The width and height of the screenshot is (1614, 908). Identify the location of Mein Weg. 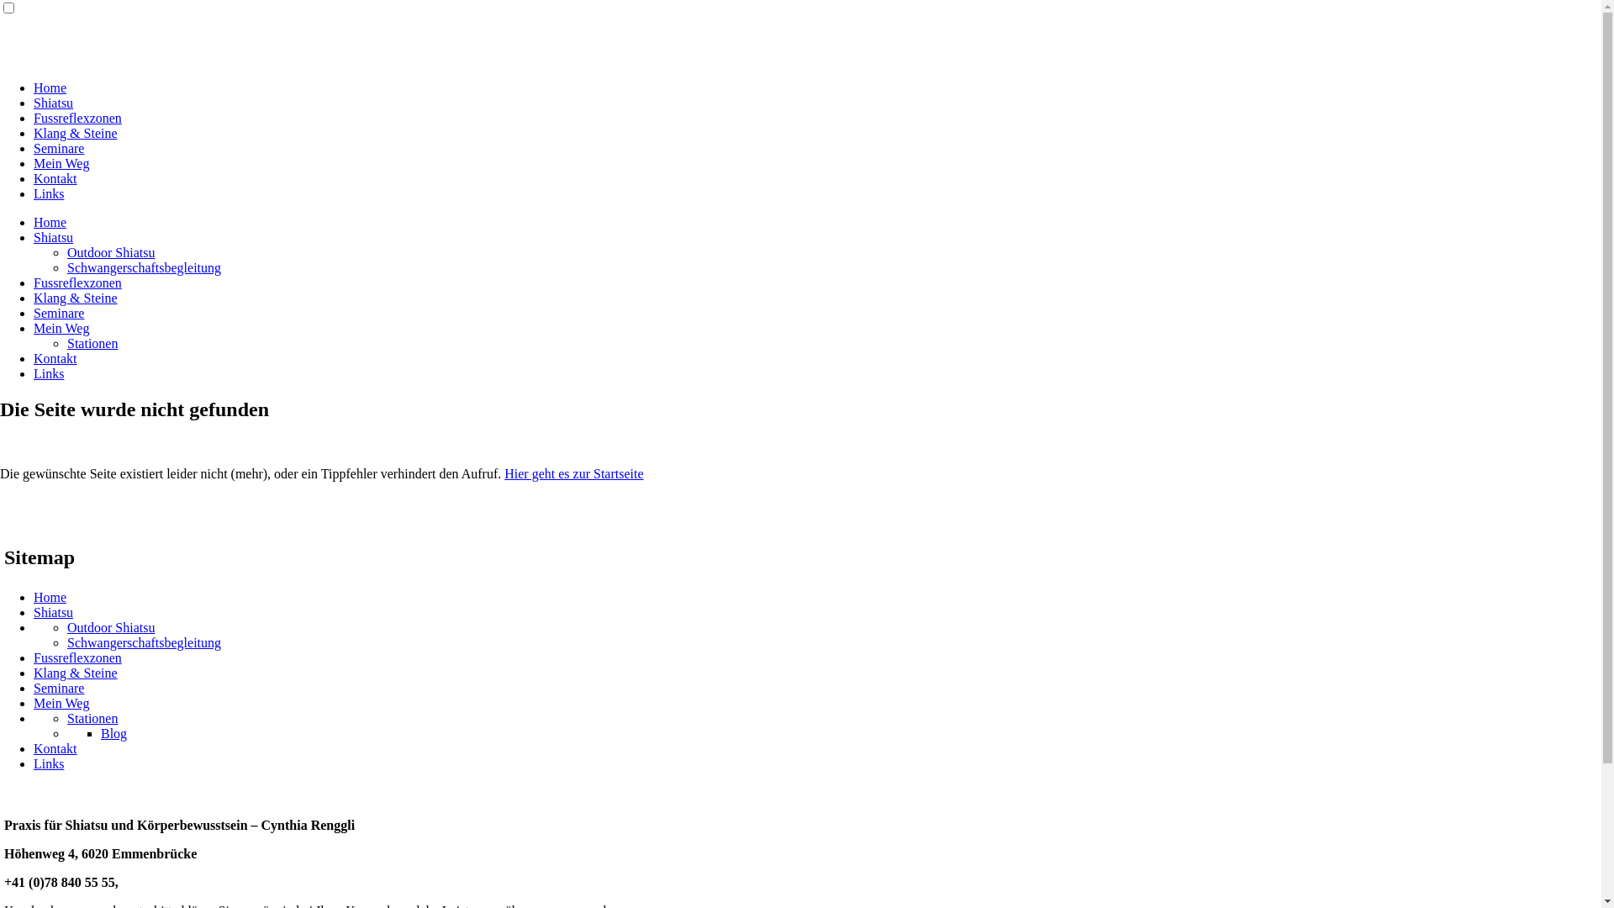
(61, 703).